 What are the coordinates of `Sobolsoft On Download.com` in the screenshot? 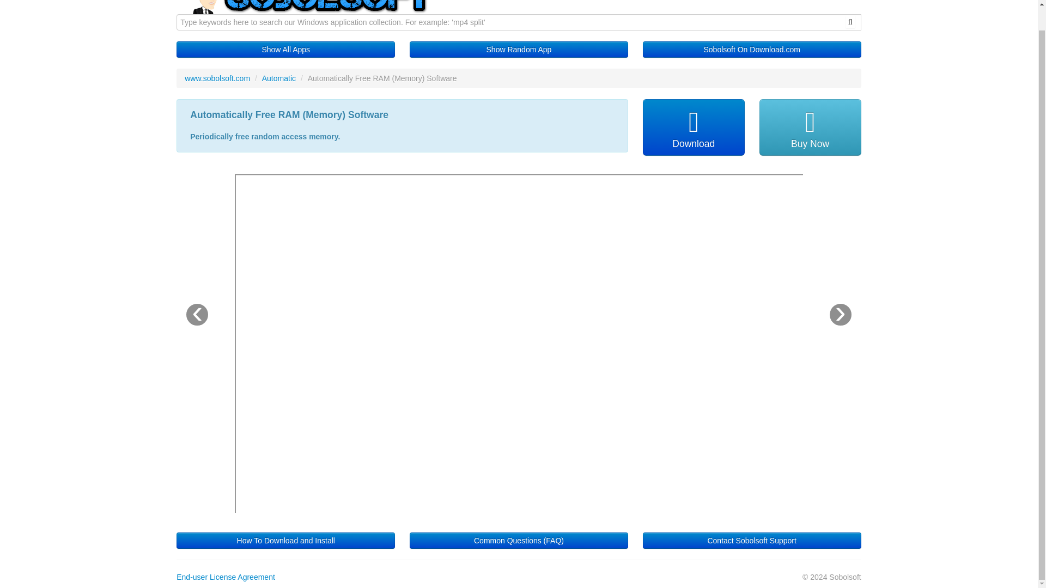 It's located at (752, 49).